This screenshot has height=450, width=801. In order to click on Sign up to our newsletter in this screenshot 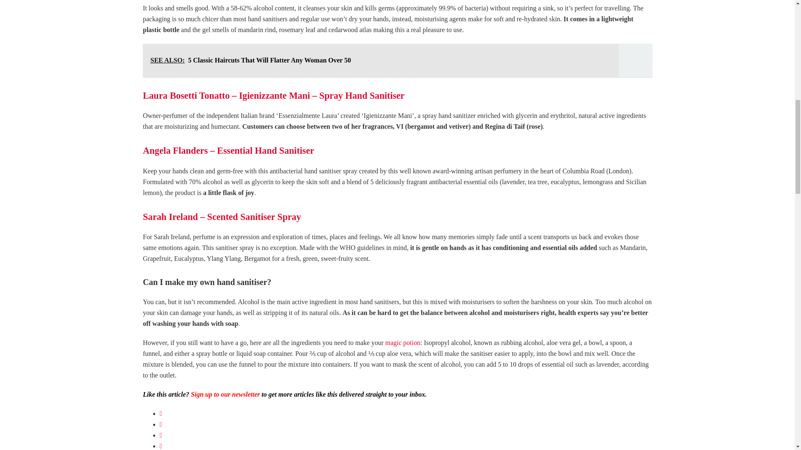, I will do `click(225, 394)`.